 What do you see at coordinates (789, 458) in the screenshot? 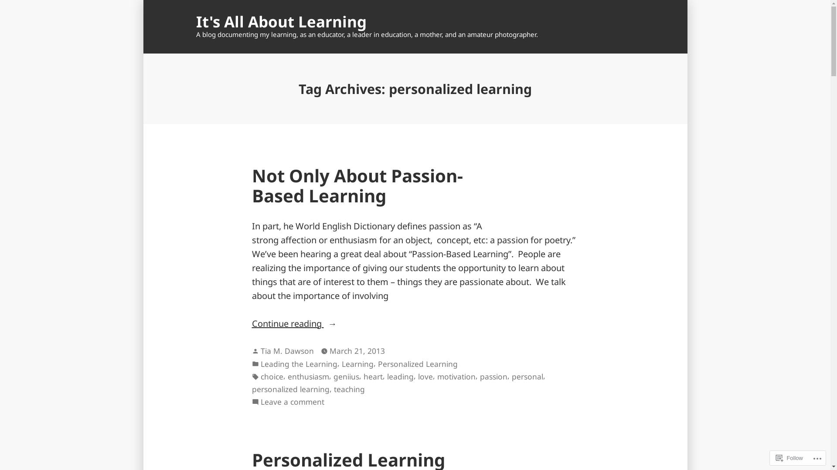
I see `Follow` at bounding box center [789, 458].